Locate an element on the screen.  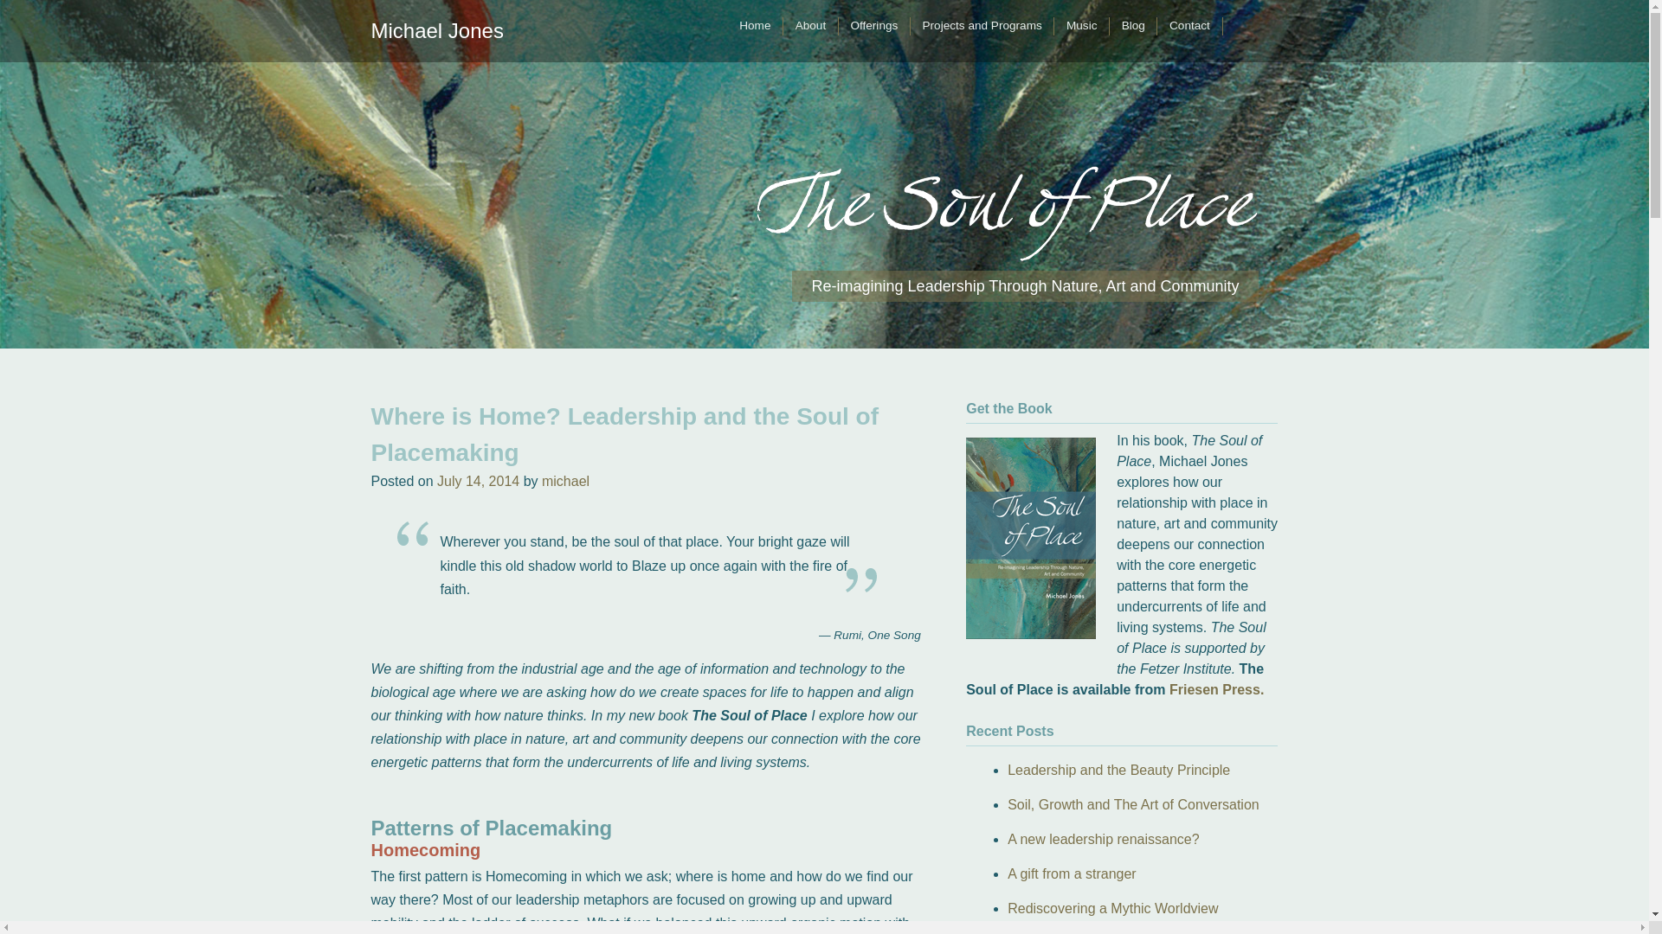
About is located at coordinates (810, 26).